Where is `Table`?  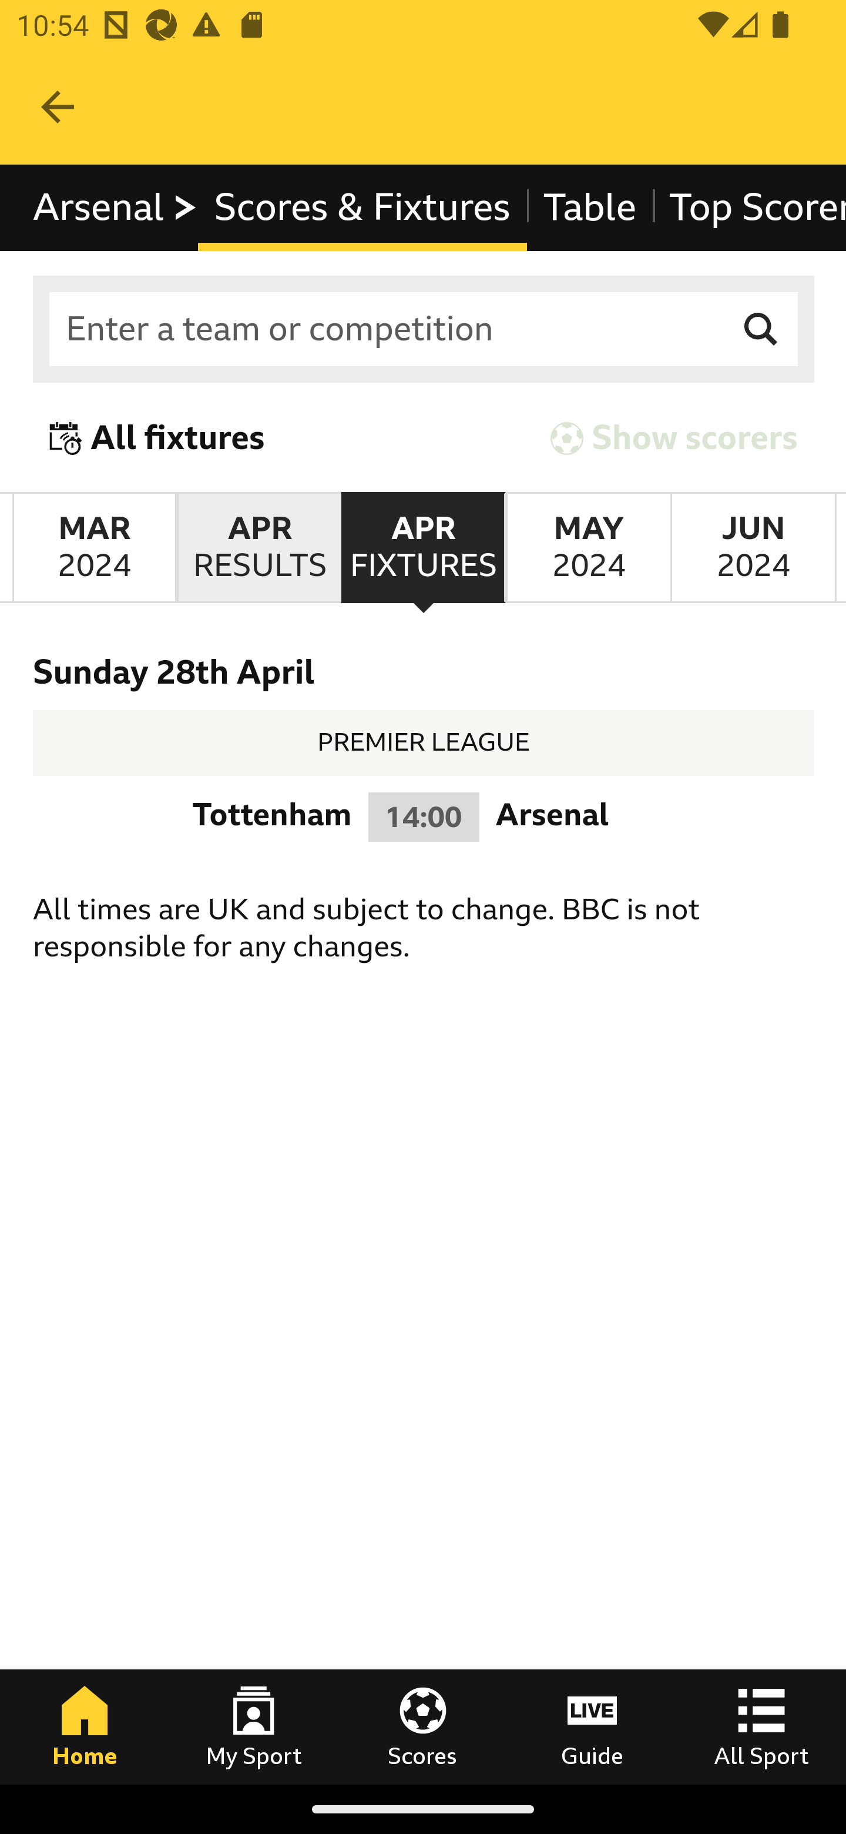 Table is located at coordinates (590, 208).